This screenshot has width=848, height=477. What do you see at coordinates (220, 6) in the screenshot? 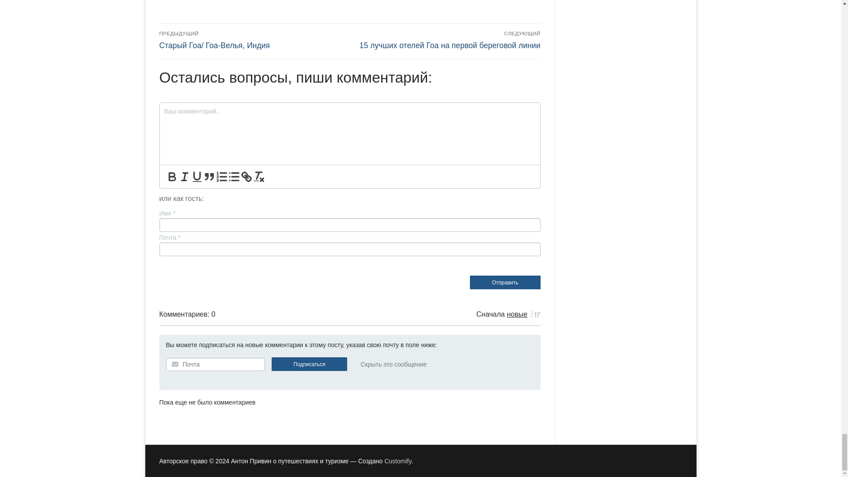
I see `Morjim Beach In Goa` at bounding box center [220, 6].